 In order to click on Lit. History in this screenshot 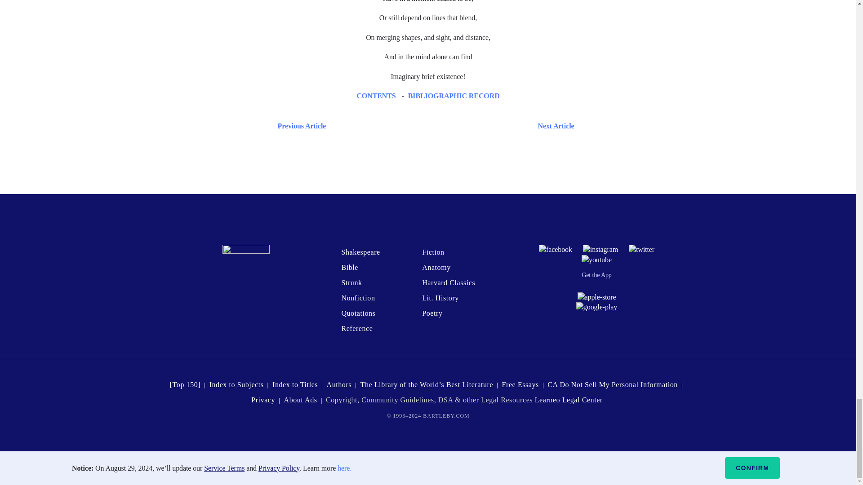, I will do `click(440, 297)`.